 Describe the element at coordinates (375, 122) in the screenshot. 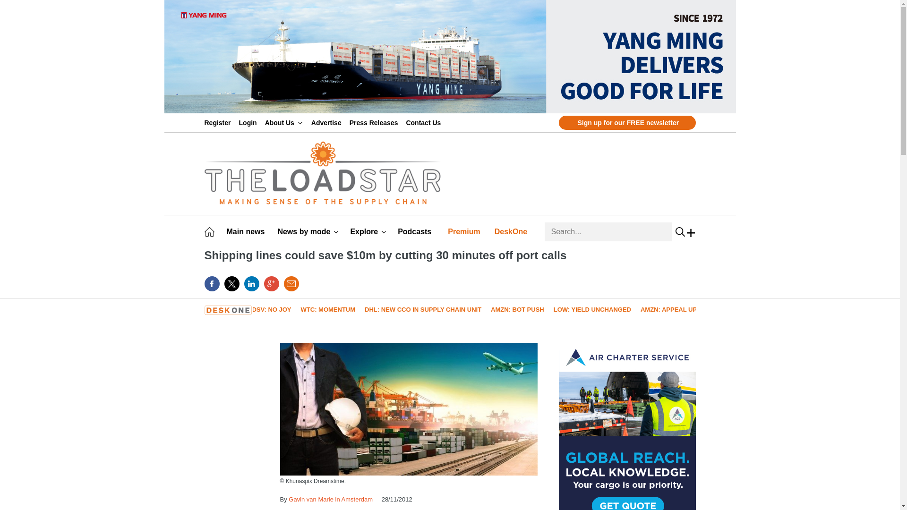

I see `Press Releases` at that location.